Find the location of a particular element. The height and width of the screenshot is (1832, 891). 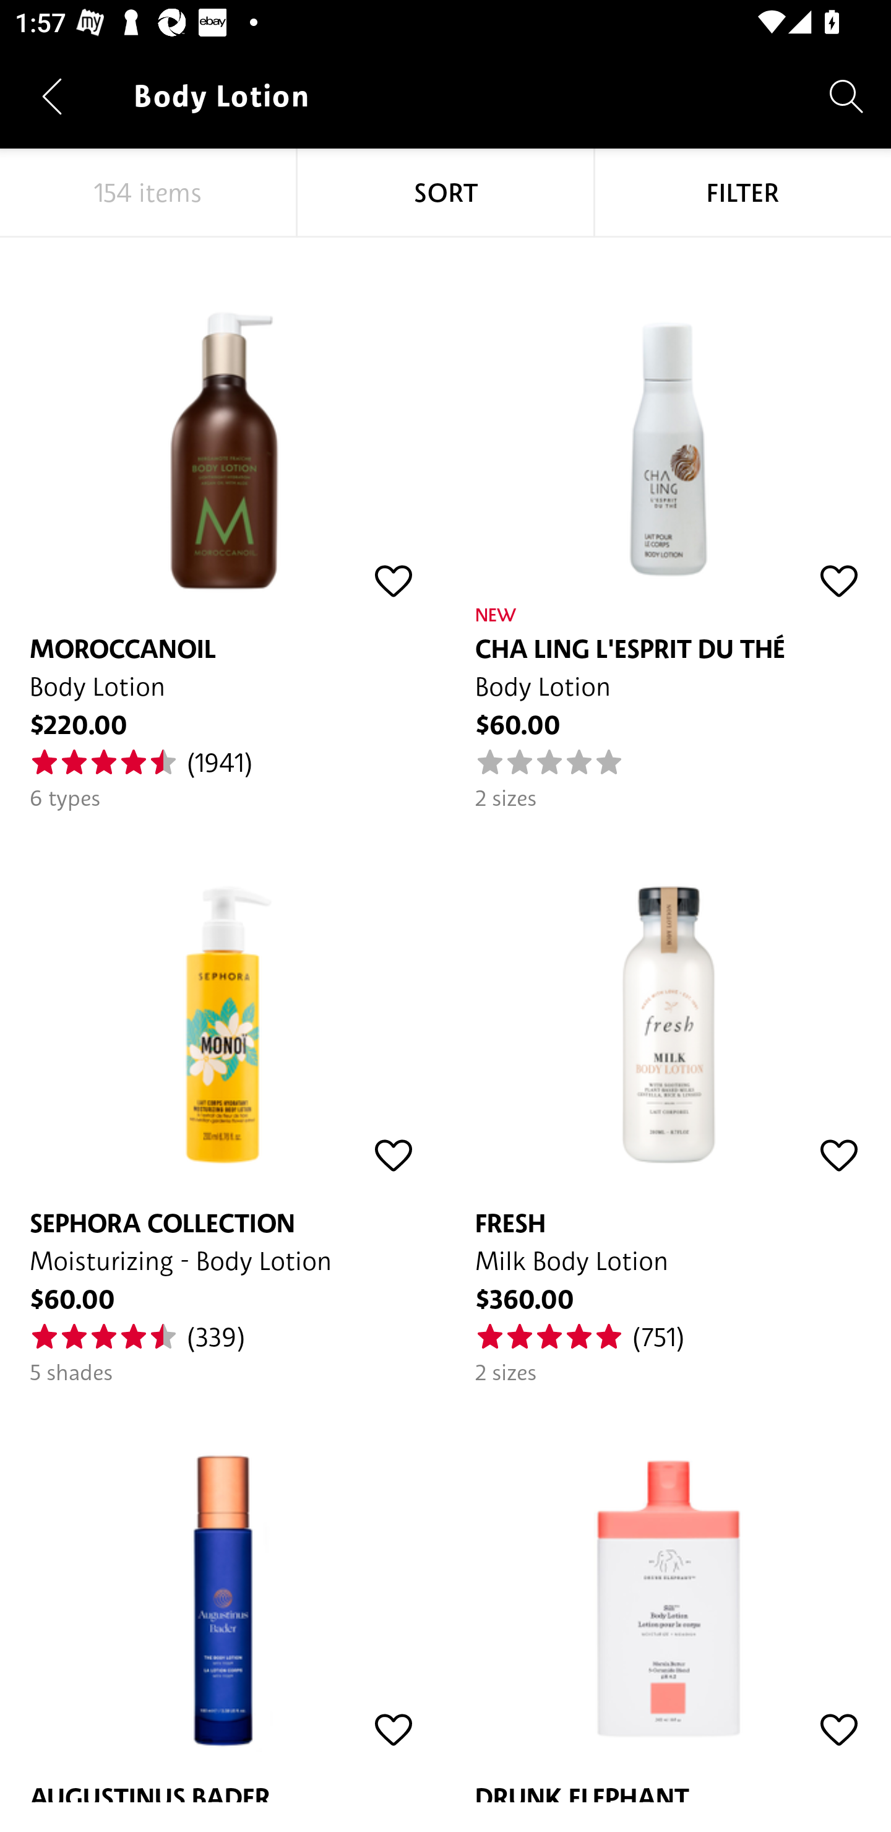

Search is located at coordinates (846, 95).